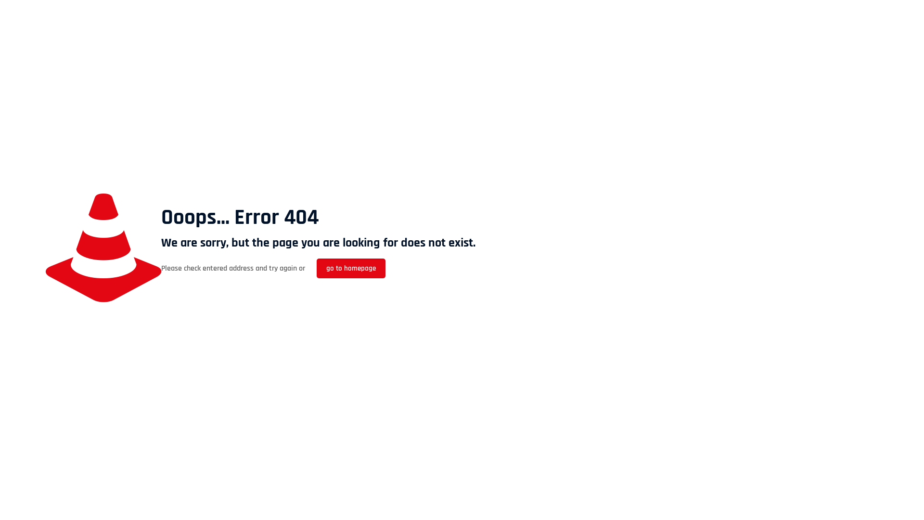 The height and width of the screenshot is (520, 924). What do you see at coordinates (351, 269) in the screenshot?
I see `go to homepage` at bounding box center [351, 269].